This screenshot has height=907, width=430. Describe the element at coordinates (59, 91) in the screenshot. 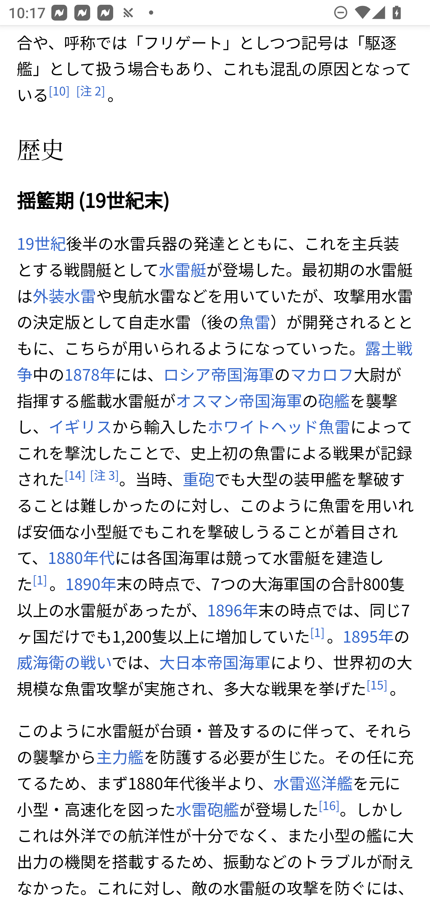

I see `[] [ 10 ]` at that location.